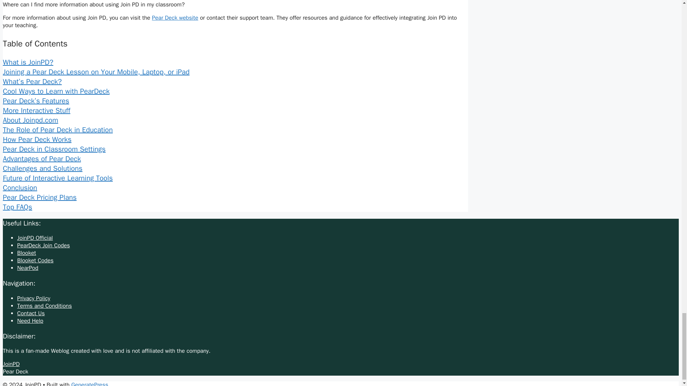  Describe the element at coordinates (35, 260) in the screenshot. I see `Blooket Codes` at that location.